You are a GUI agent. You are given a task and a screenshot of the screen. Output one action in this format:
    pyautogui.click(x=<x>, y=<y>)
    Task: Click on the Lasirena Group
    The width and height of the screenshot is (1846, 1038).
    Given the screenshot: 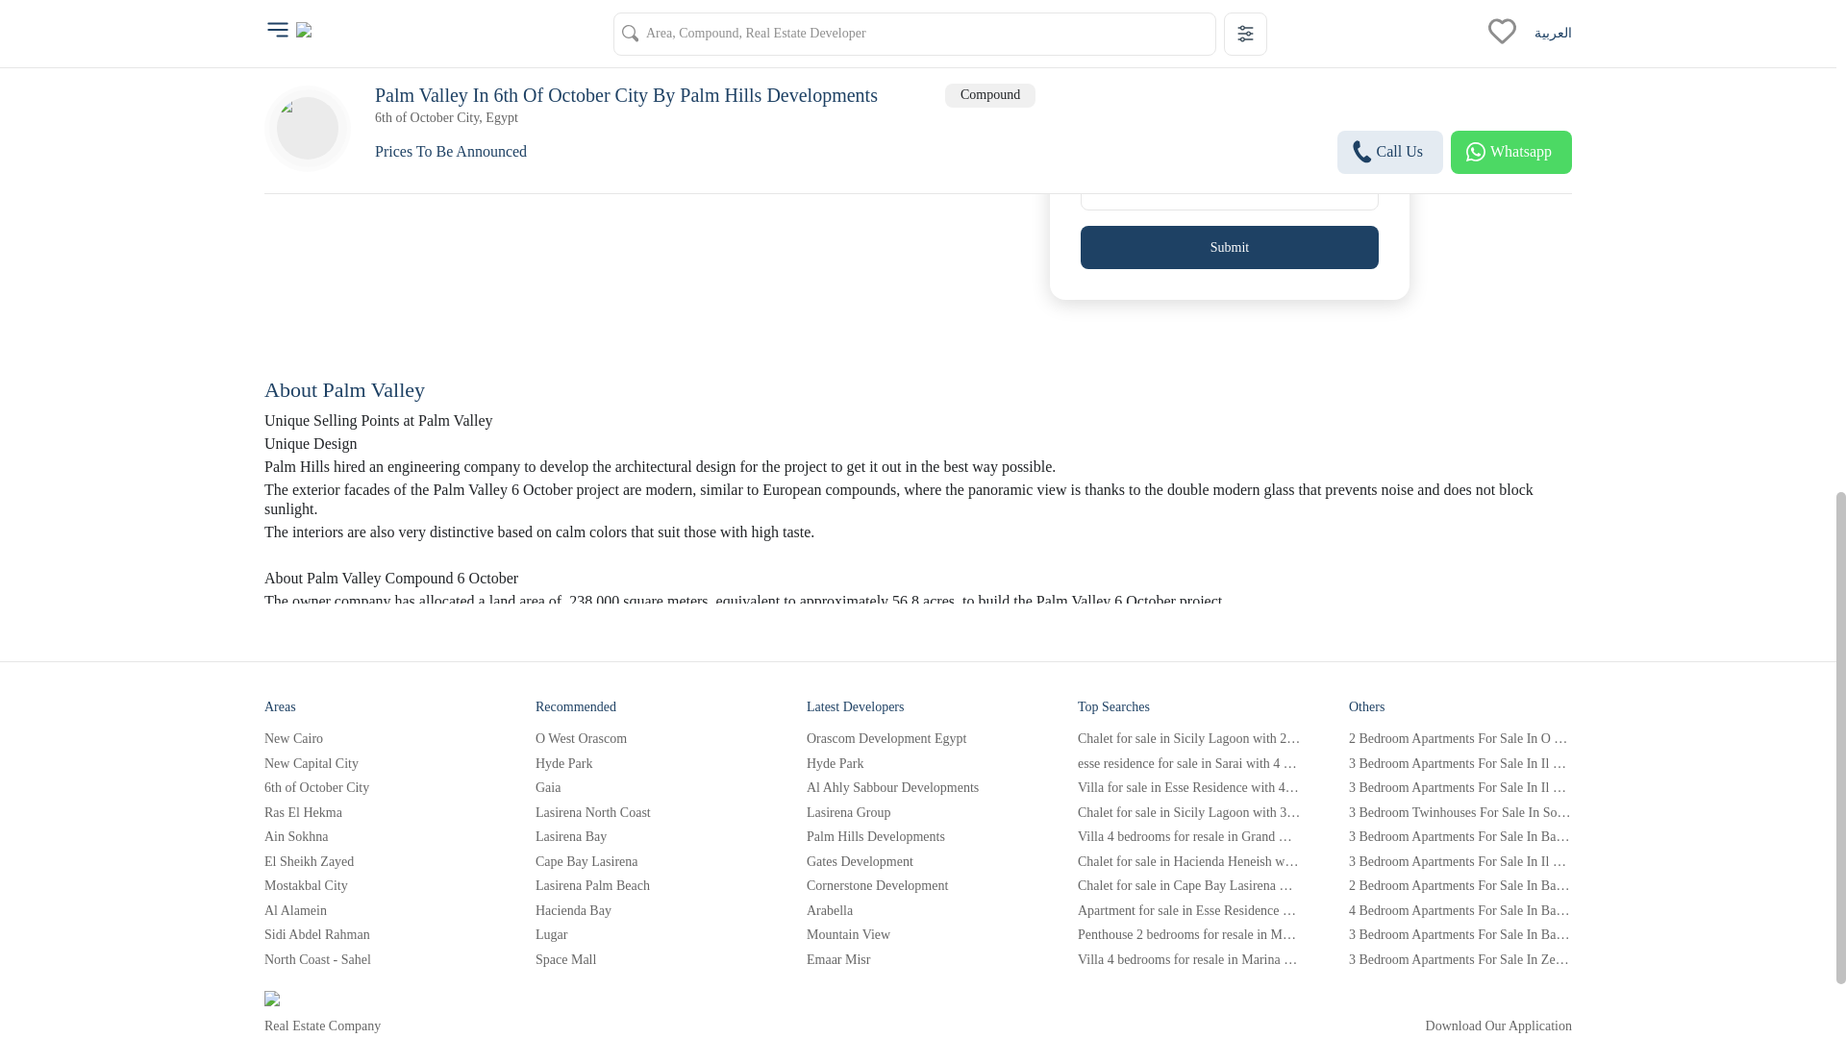 What is the action you would take?
    pyautogui.click(x=918, y=811)
    